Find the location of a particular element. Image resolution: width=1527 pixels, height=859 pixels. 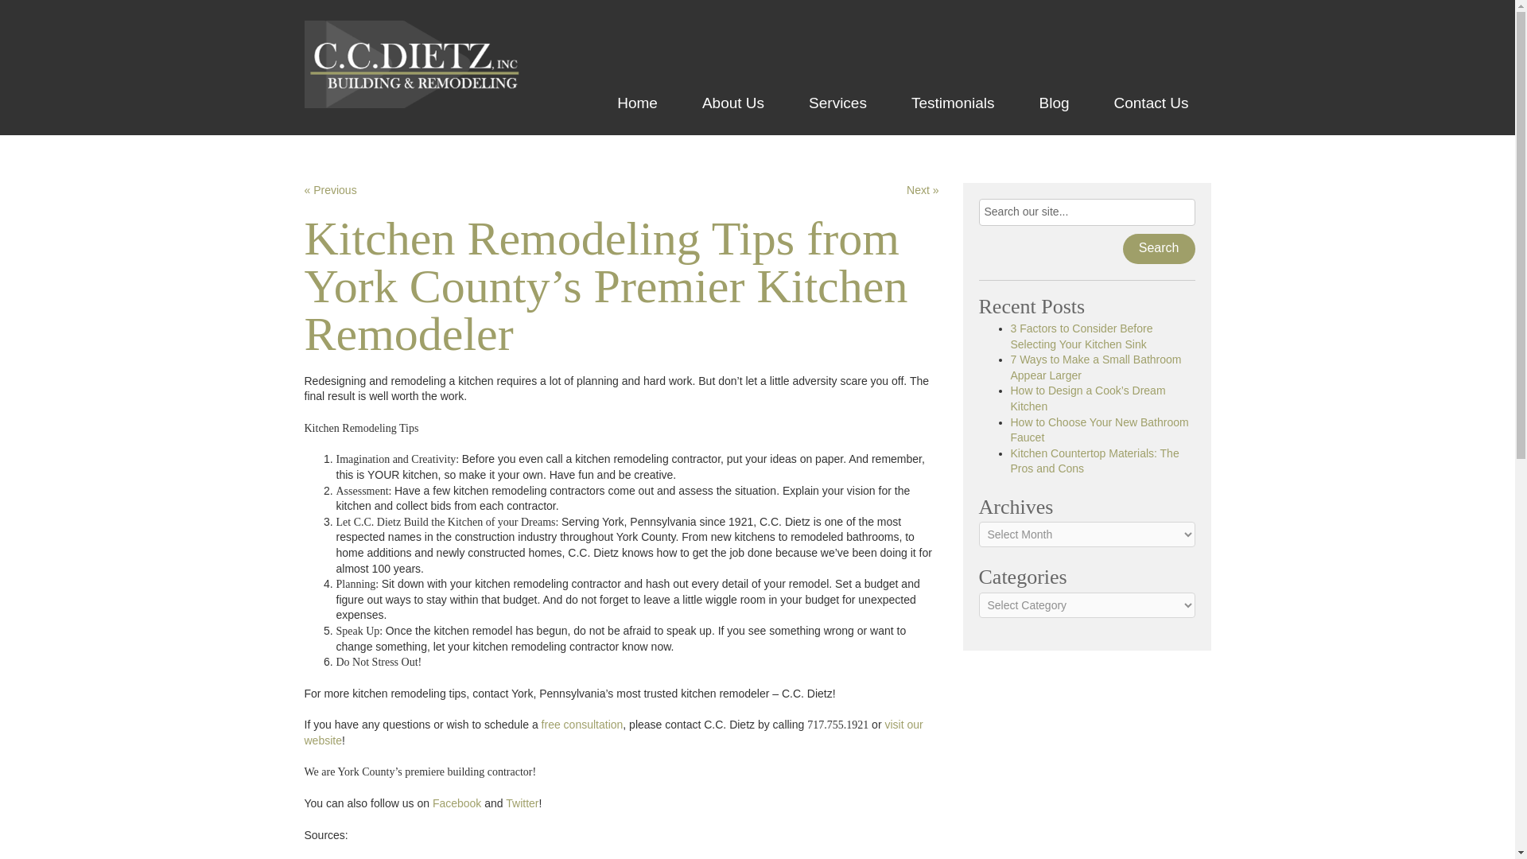

Services is located at coordinates (837, 103).